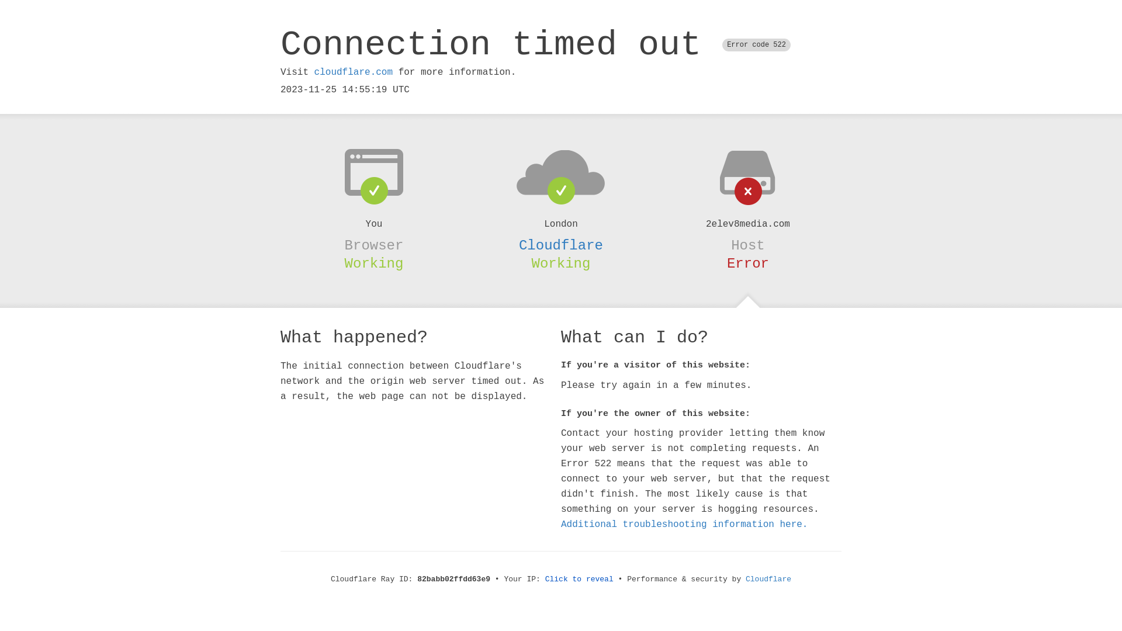 The image size is (1122, 631). I want to click on Cloudflare, so click(768, 580).